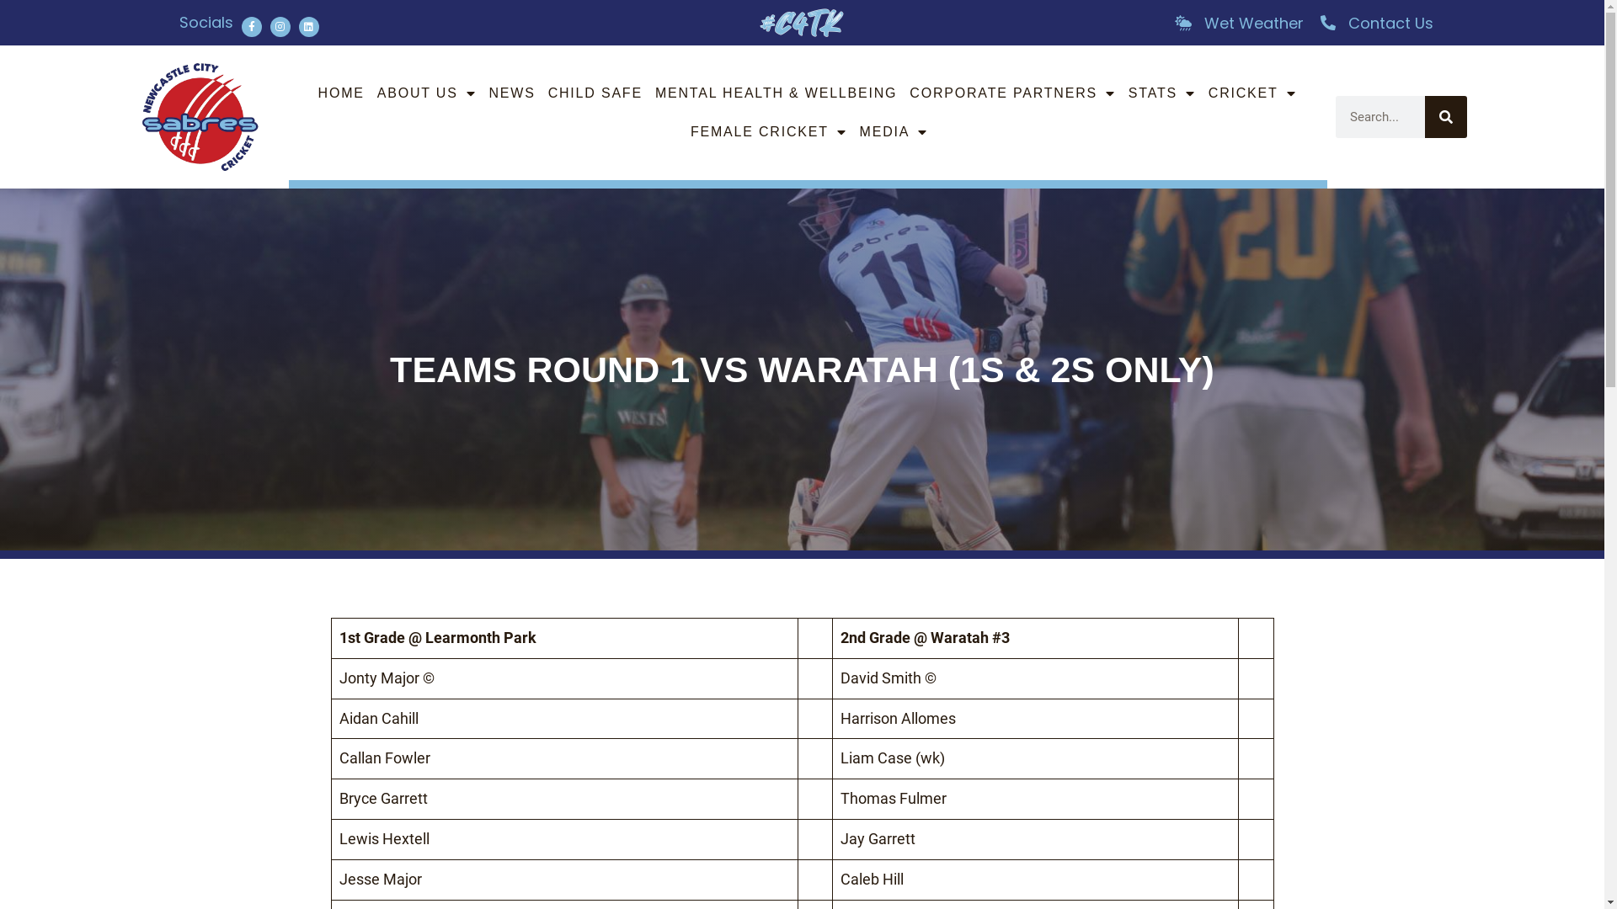  I want to click on MENTAL HEALTH & WELLBEING, so click(776, 93).